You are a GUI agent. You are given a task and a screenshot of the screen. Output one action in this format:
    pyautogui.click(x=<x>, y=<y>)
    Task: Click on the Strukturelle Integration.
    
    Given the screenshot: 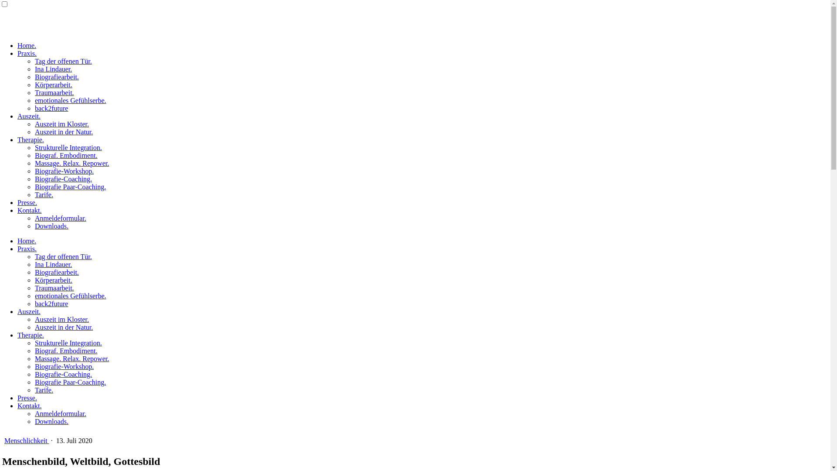 What is the action you would take?
    pyautogui.click(x=68, y=343)
    